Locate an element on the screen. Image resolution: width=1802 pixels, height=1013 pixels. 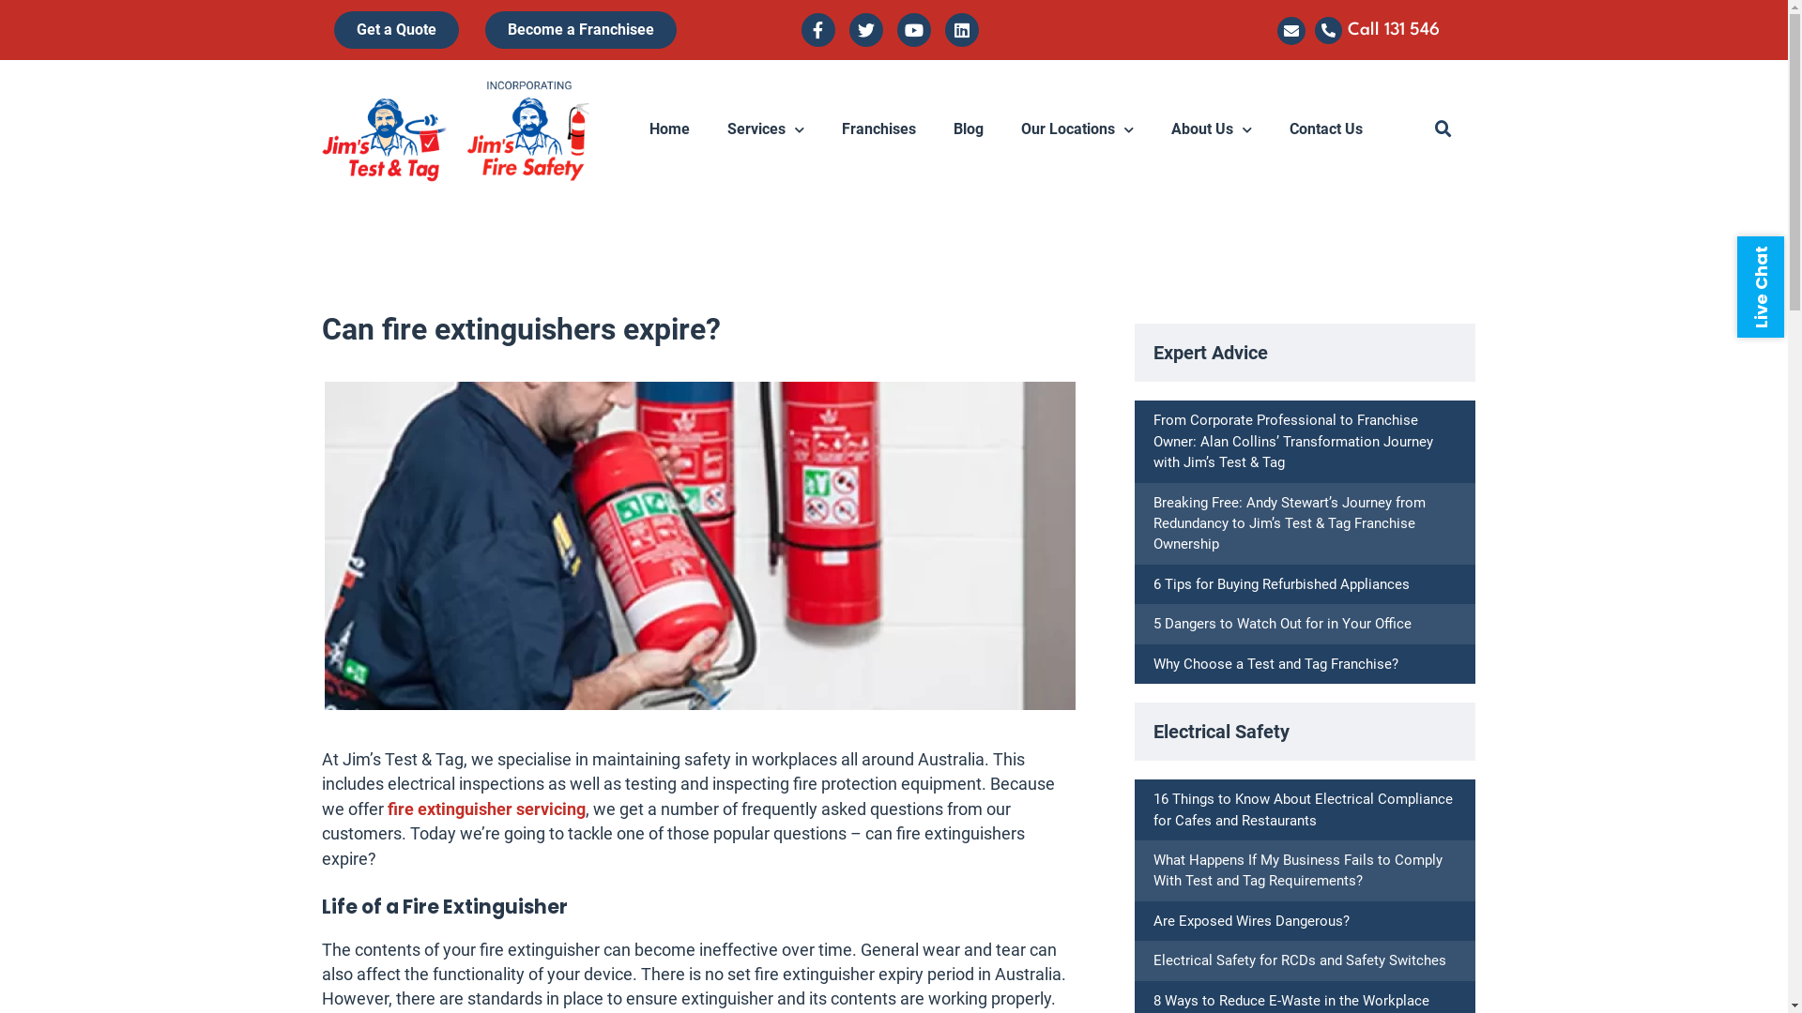
Call 131 546 is located at coordinates (1394, 30).